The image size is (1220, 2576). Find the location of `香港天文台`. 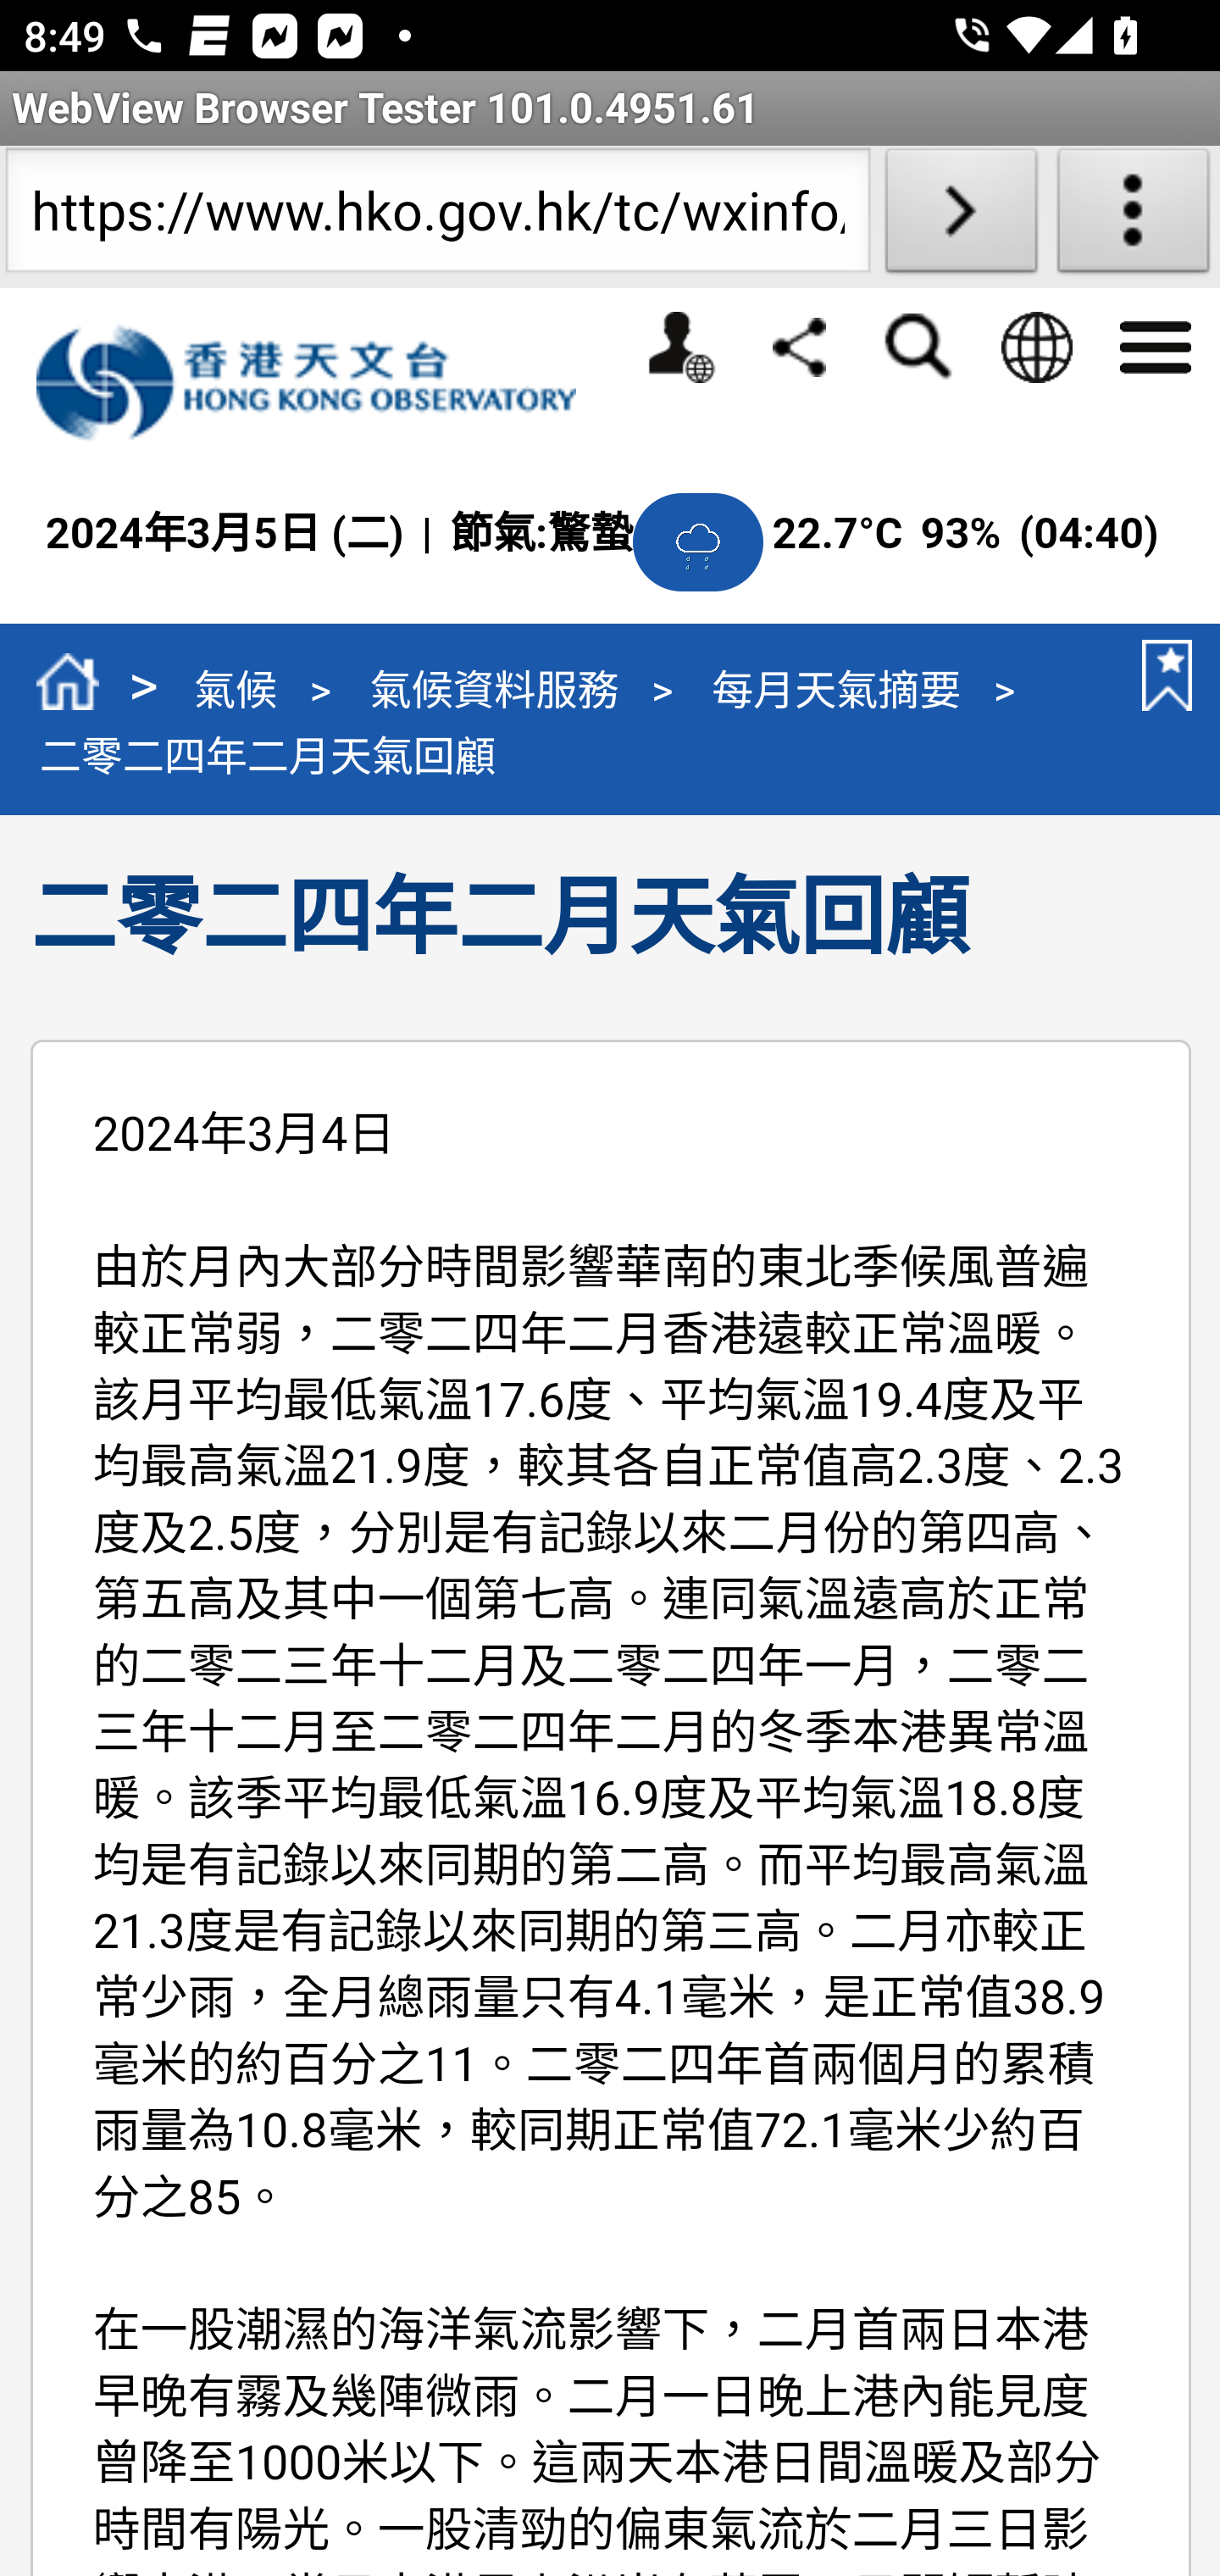

香港天文台 is located at coordinates (324, 383).